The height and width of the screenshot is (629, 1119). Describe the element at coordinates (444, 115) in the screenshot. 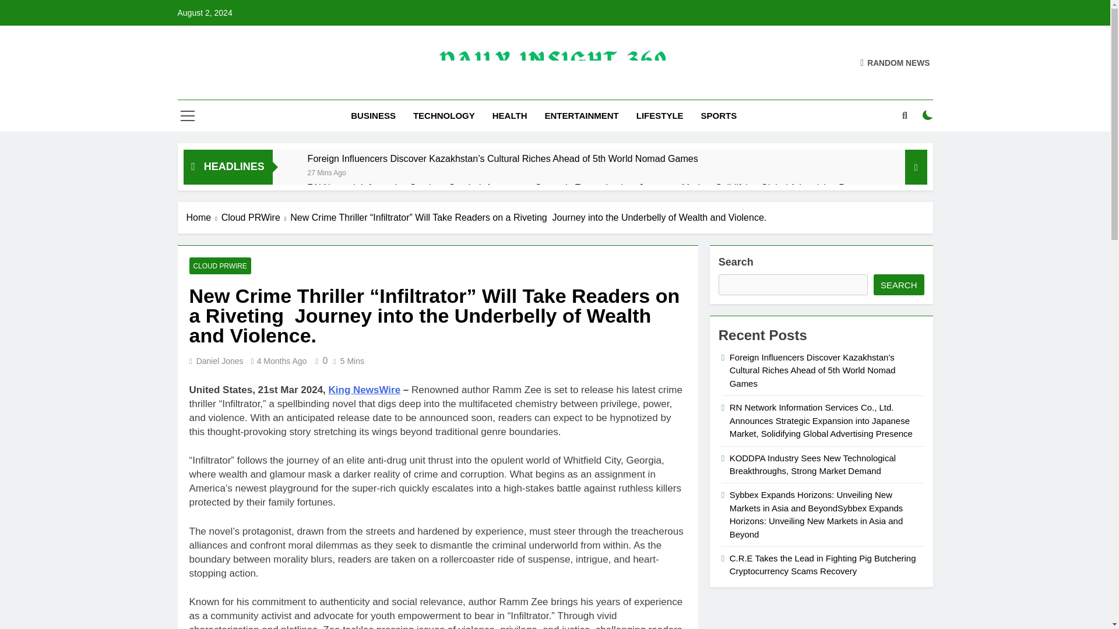

I see `TECHNOLOGY` at that location.